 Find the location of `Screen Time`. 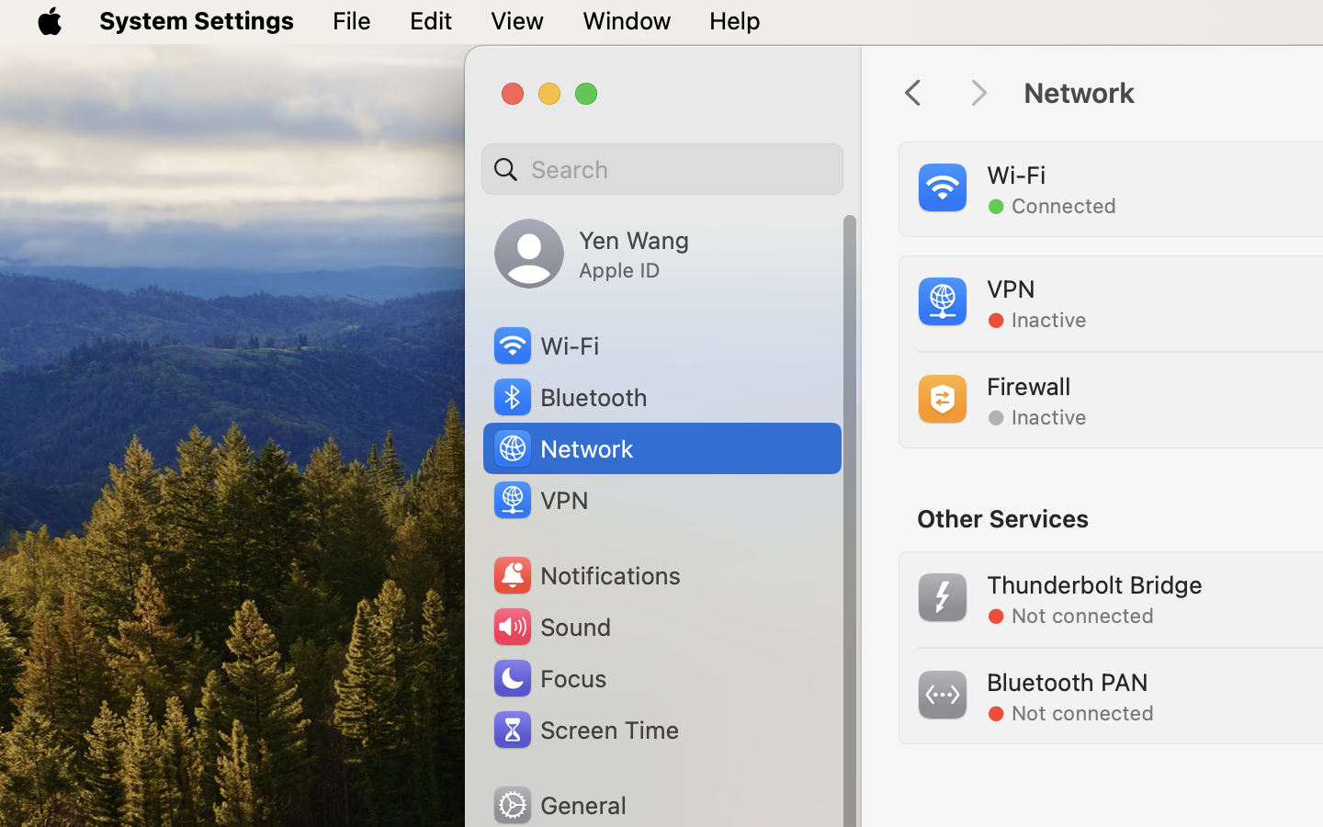

Screen Time is located at coordinates (584, 730).